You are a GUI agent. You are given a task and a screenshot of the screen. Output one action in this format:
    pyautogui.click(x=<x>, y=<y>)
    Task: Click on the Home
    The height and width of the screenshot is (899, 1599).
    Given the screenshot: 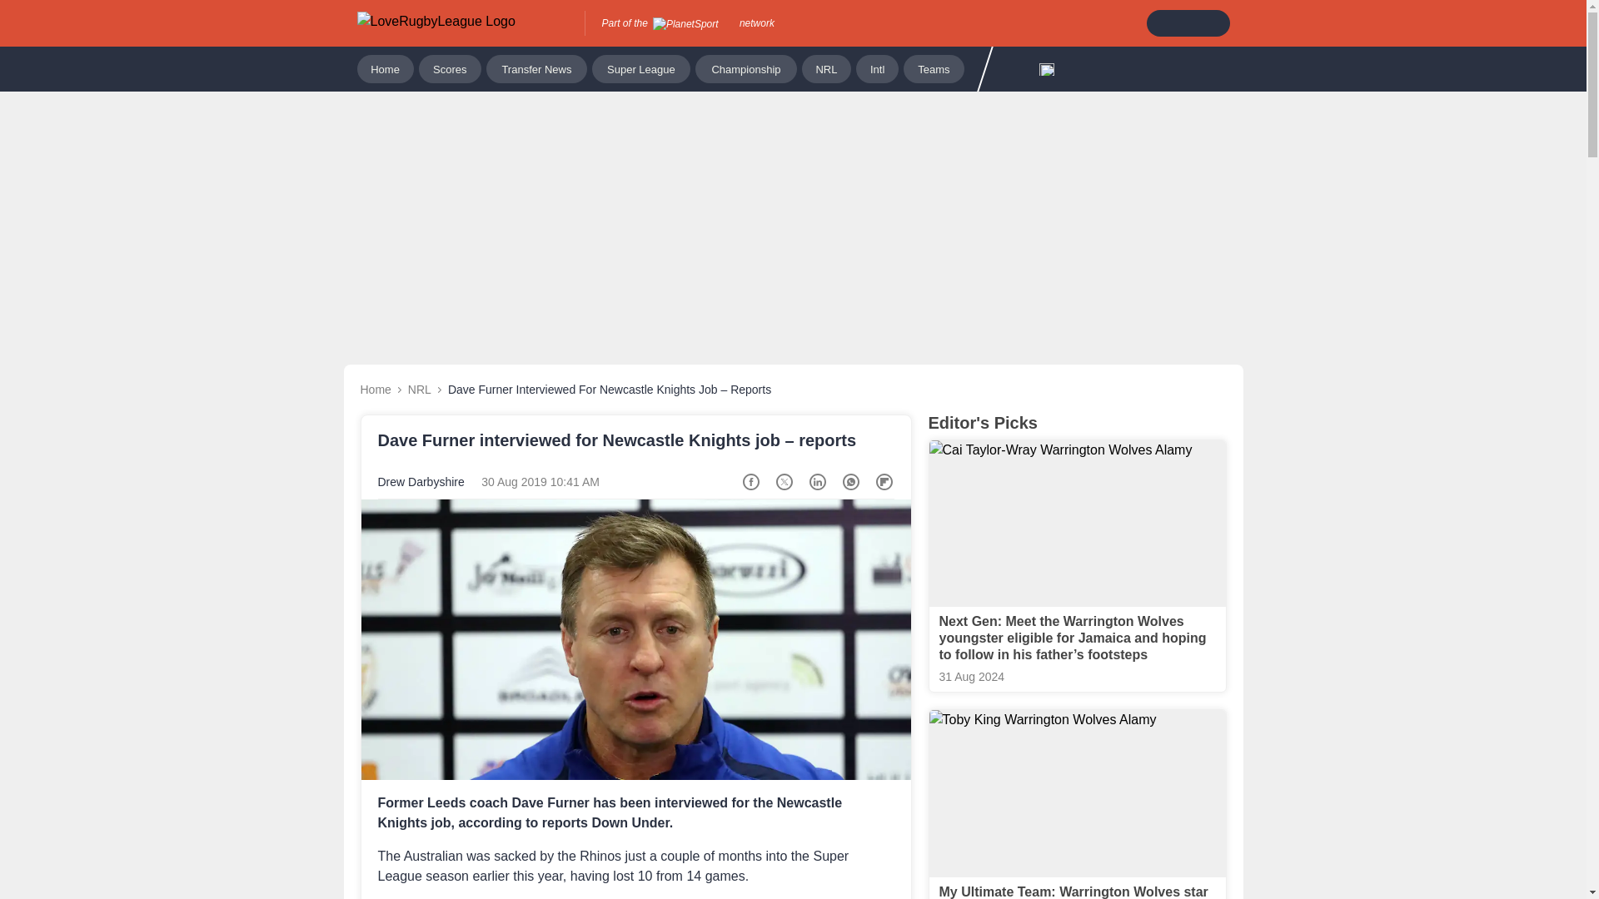 What is the action you would take?
    pyautogui.click(x=385, y=68)
    